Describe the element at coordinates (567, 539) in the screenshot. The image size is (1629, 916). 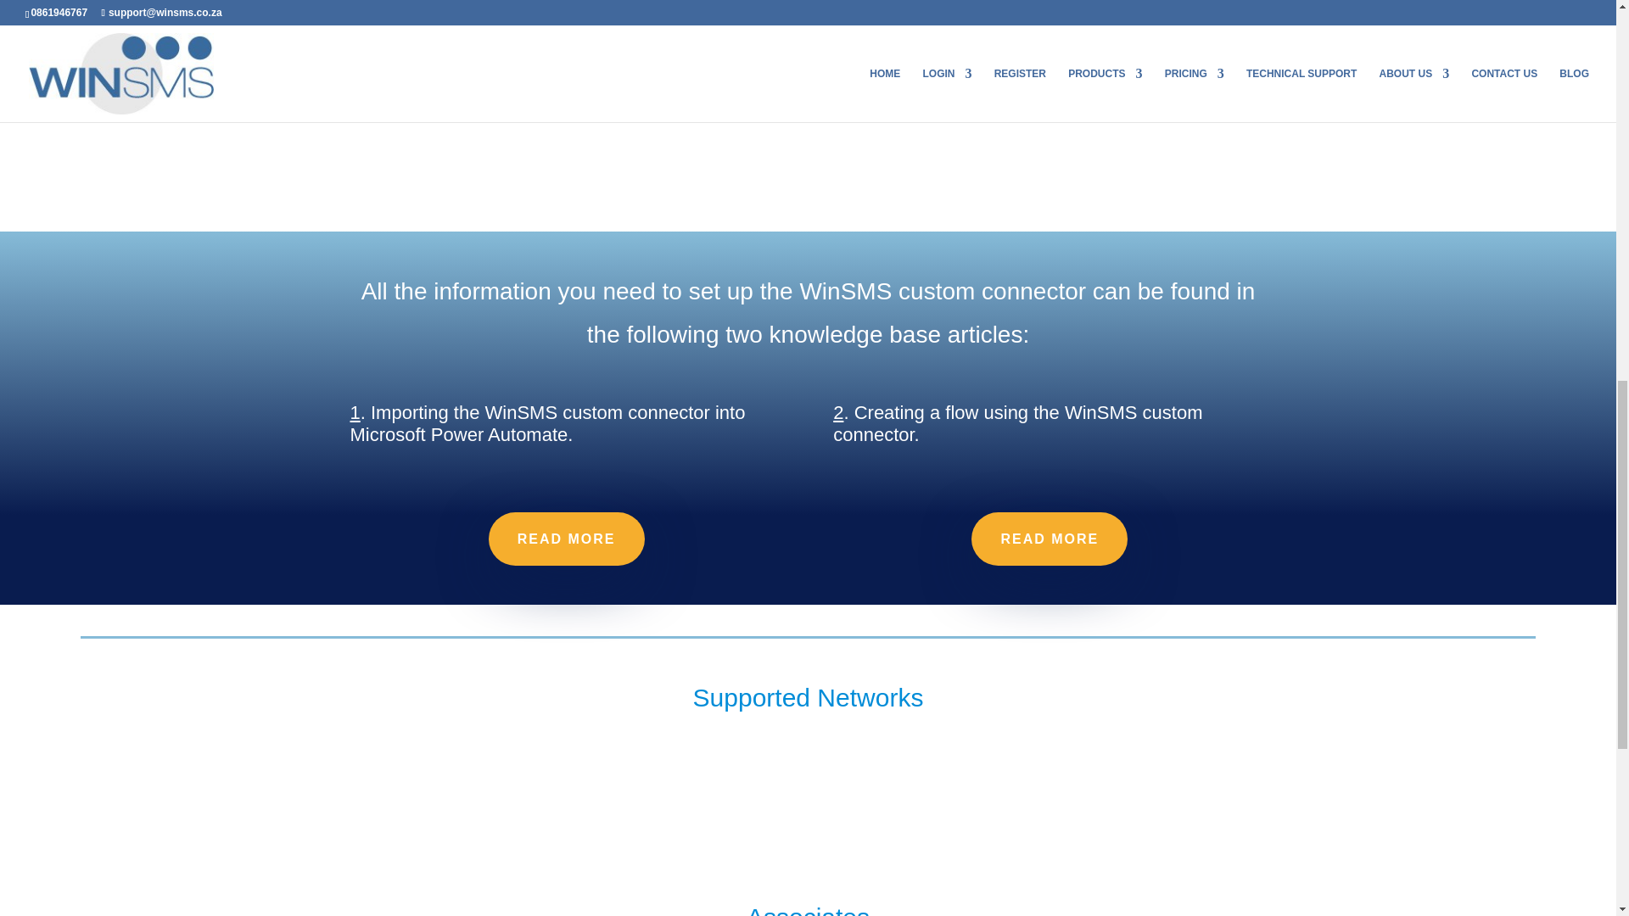
I see `READ MORE` at that location.